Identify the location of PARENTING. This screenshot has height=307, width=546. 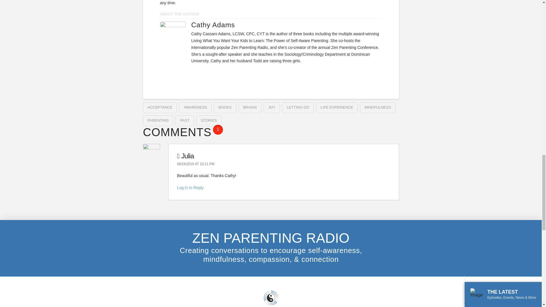
(158, 121).